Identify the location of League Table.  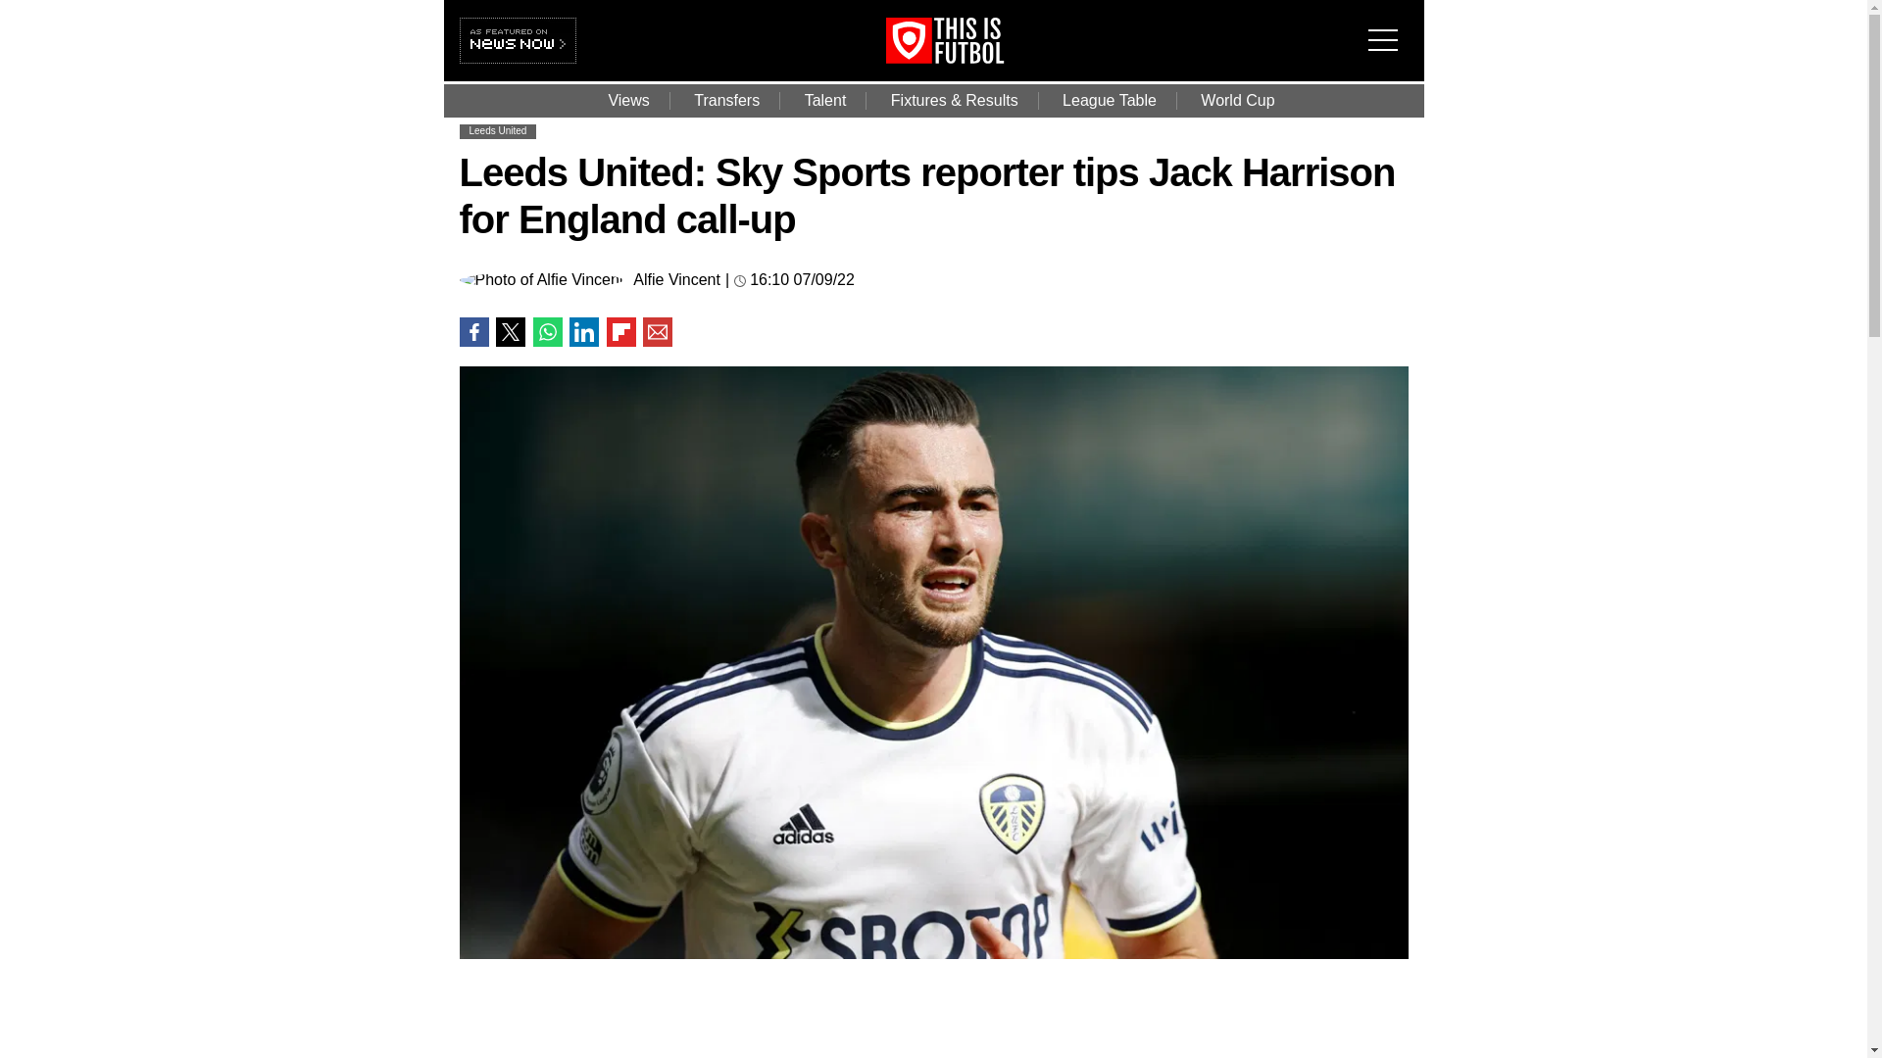
(1110, 100).